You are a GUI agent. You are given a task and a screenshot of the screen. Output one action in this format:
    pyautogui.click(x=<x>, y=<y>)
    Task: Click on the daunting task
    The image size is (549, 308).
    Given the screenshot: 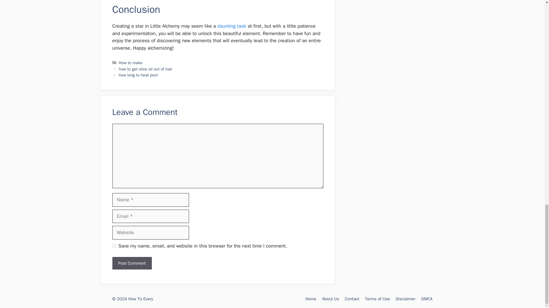 What is the action you would take?
    pyautogui.click(x=232, y=26)
    